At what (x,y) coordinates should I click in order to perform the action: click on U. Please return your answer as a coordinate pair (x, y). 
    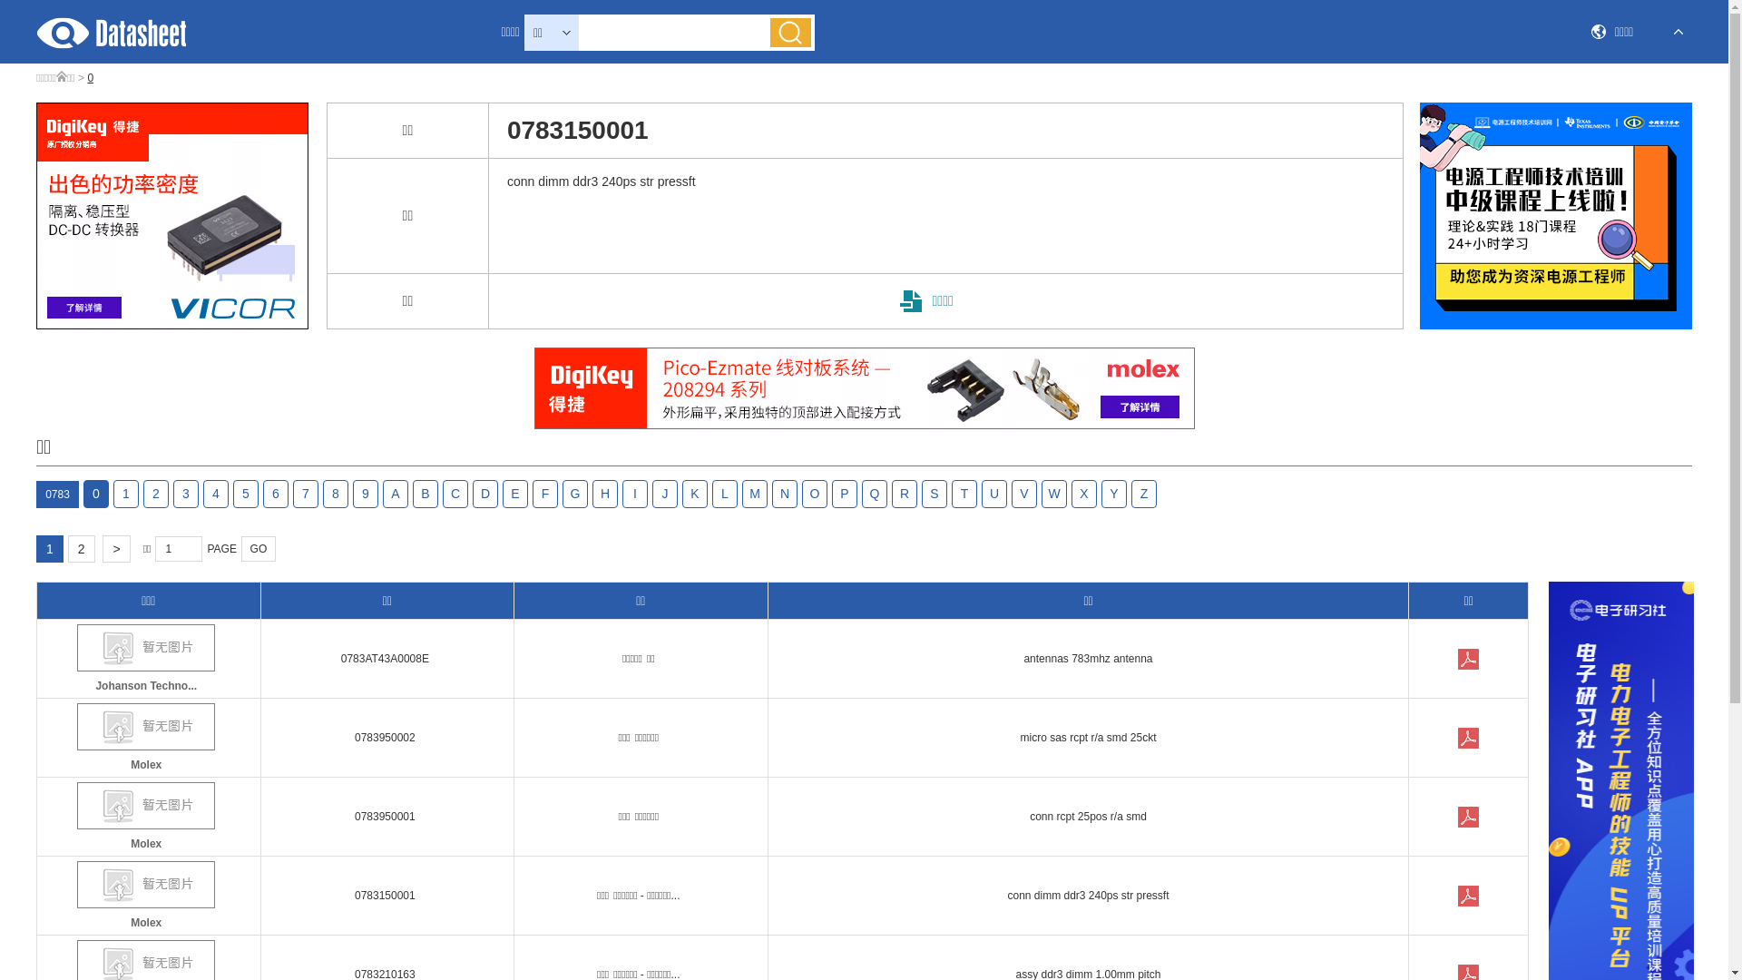
    Looking at the image, I should click on (994, 494).